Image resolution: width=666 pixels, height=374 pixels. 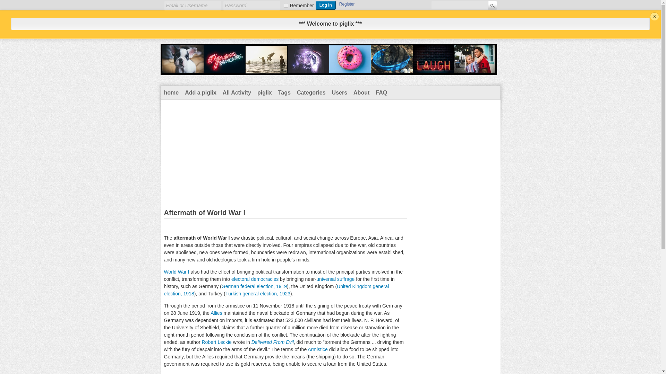 What do you see at coordinates (325, 5) in the screenshot?
I see `Log In` at bounding box center [325, 5].